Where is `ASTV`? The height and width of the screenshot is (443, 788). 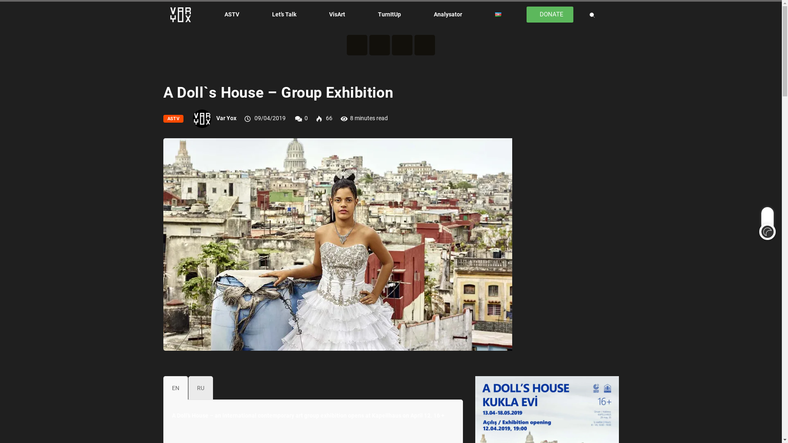
ASTV is located at coordinates (174, 119).